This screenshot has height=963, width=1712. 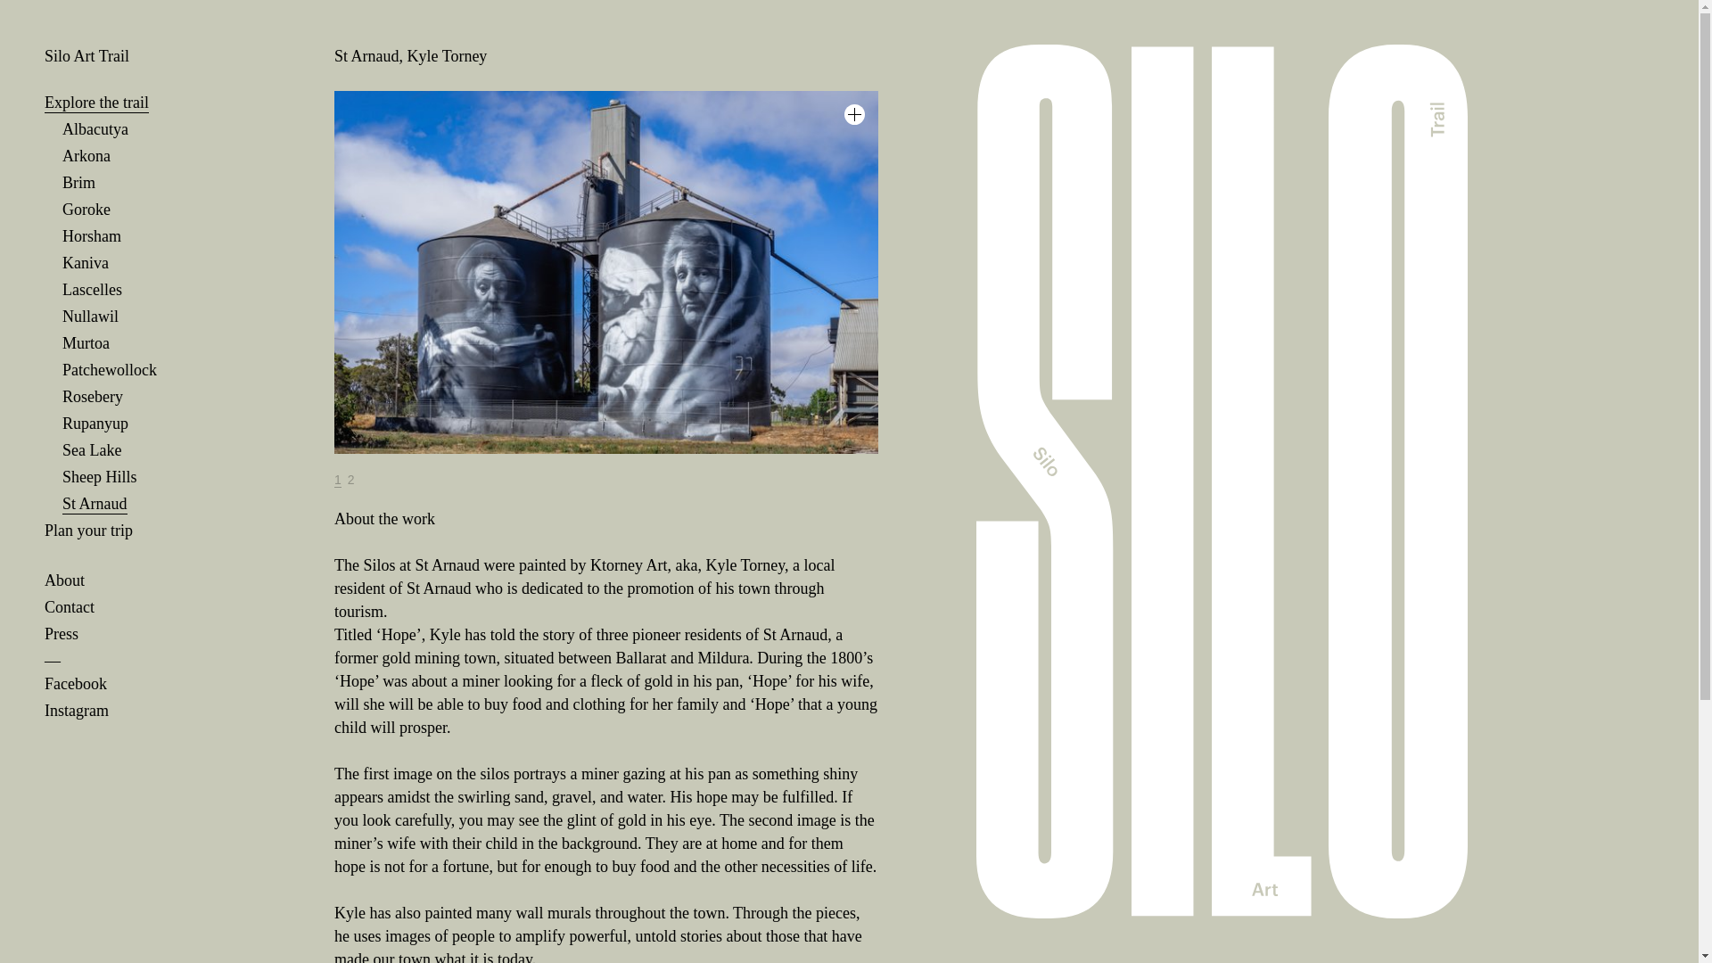 What do you see at coordinates (350, 480) in the screenshot?
I see `2` at bounding box center [350, 480].